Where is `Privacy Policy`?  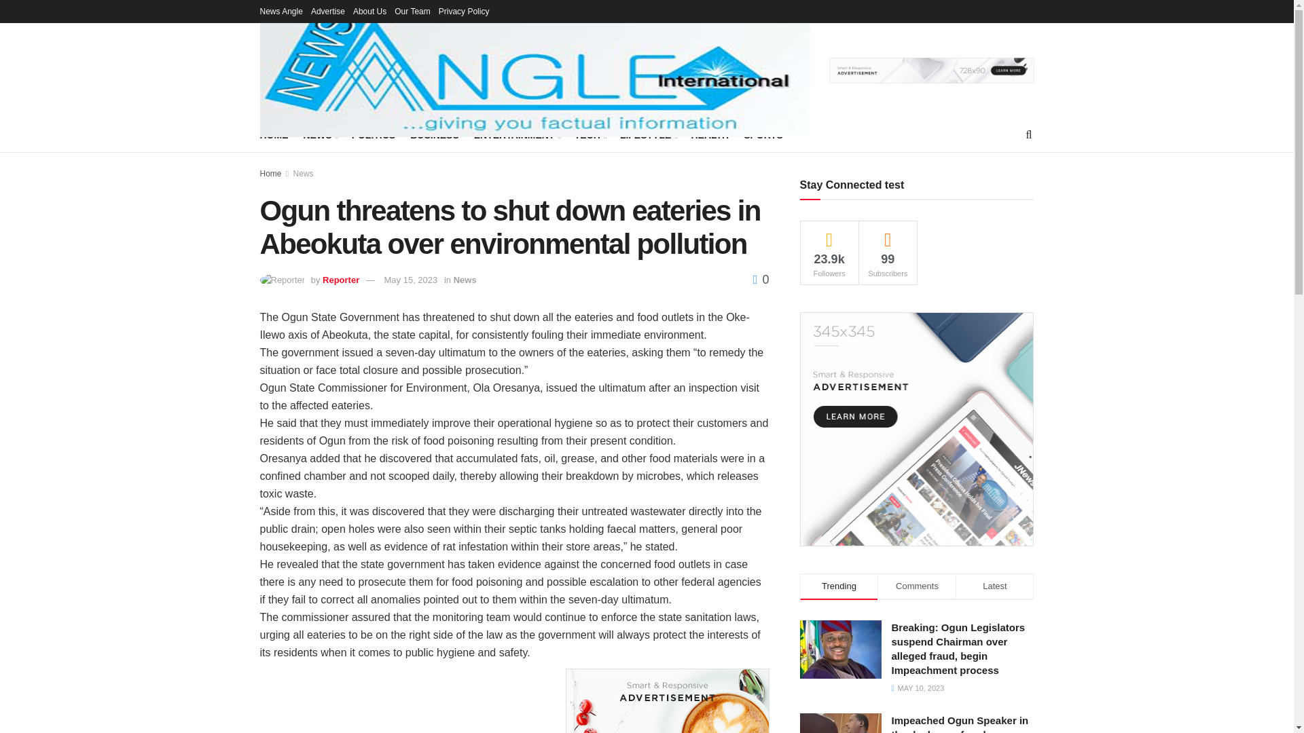
Privacy Policy is located at coordinates (464, 11).